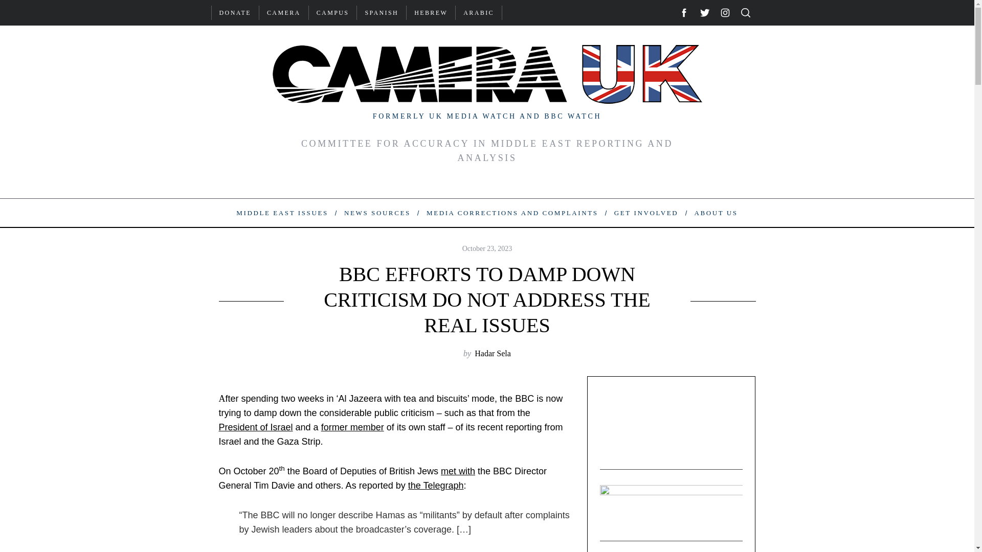 This screenshot has height=552, width=982. Describe the element at coordinates (333, 12) in the screenshot. I see `CAMPUS` at that location.